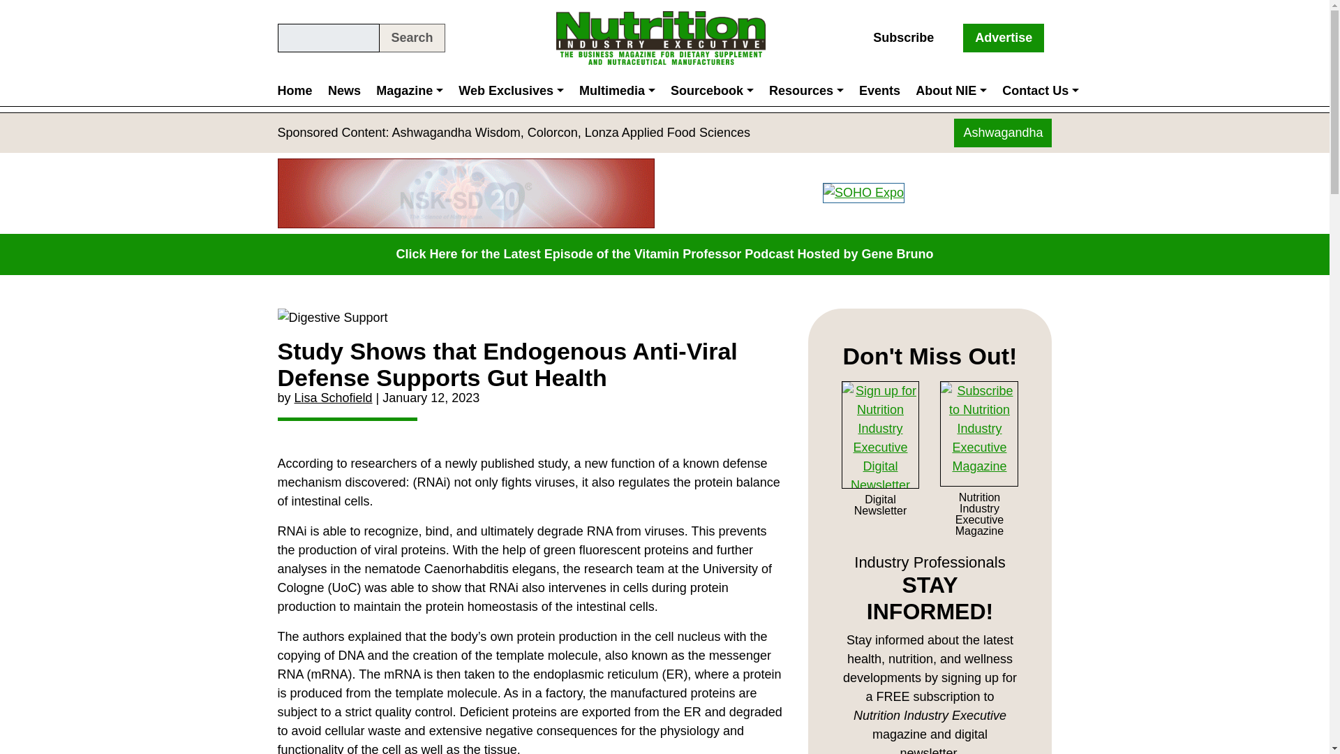 The width and height of the screenshot is (1340, 754). I want to click on Subscribe, so click(903, 38).